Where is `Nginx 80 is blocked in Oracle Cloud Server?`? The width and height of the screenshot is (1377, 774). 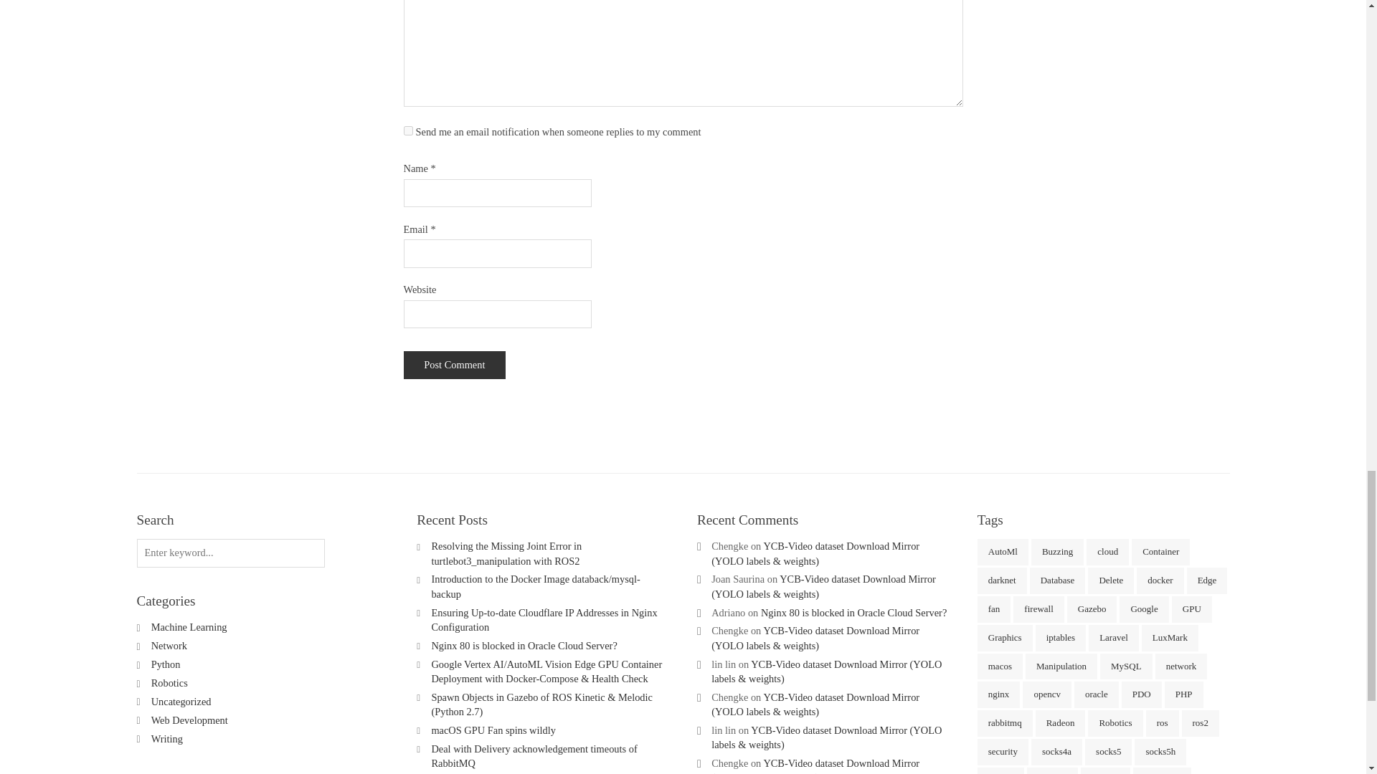
Nginx 80 is blocked in Oracle Cloud Server? is located at coordinates (853, 612).